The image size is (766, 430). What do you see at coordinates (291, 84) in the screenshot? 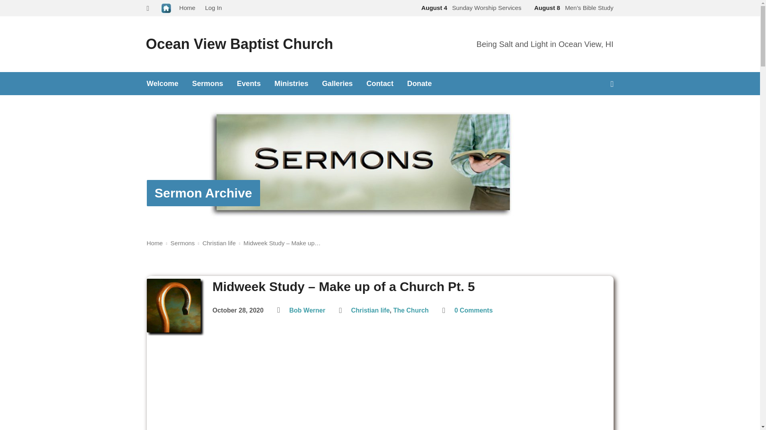
I see `Ministries` at bounding box center [291, 84].